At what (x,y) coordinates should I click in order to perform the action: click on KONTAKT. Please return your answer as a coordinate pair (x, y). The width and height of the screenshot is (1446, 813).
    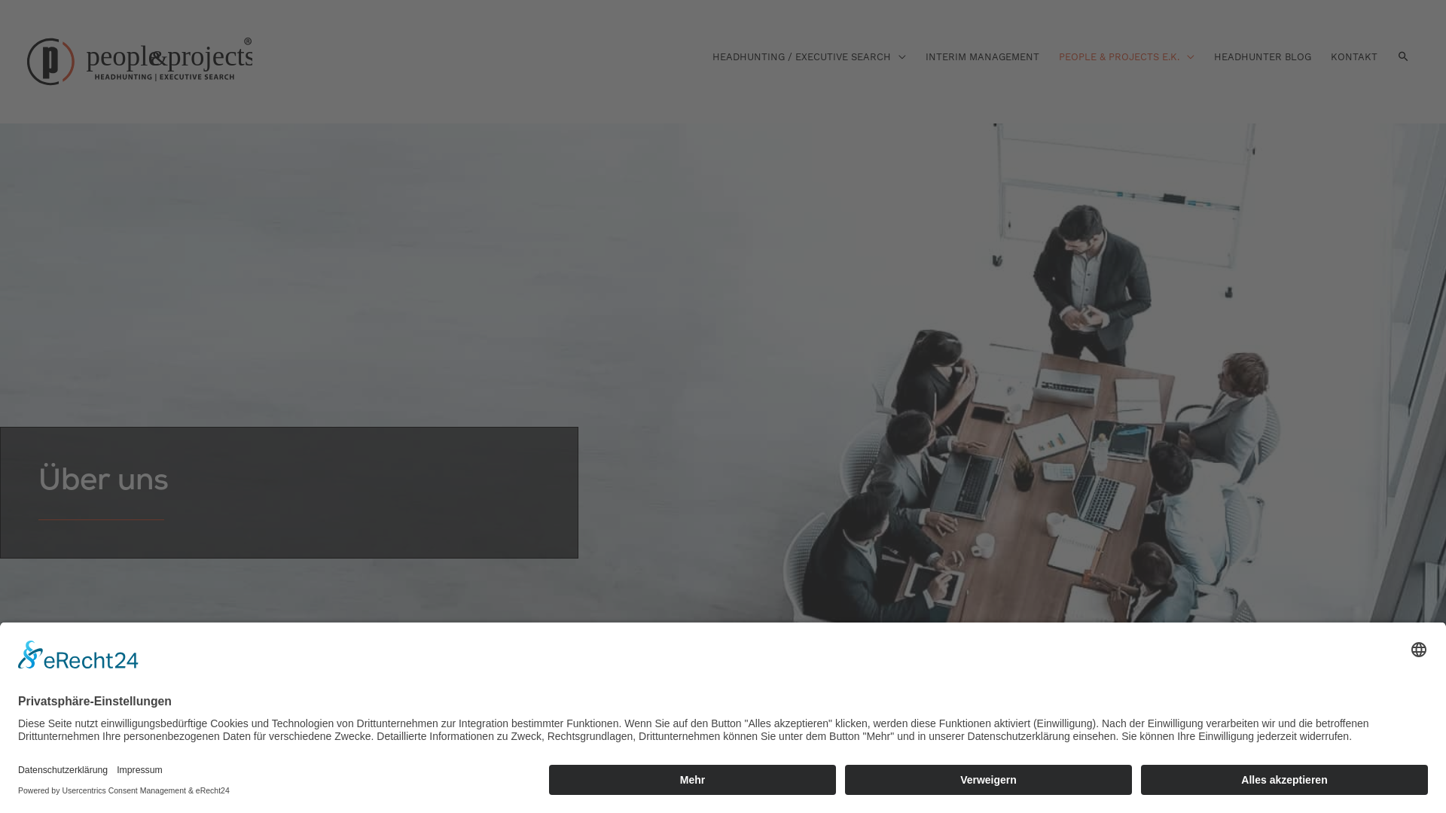
    Looking at the image, I should click on (1354, 57).